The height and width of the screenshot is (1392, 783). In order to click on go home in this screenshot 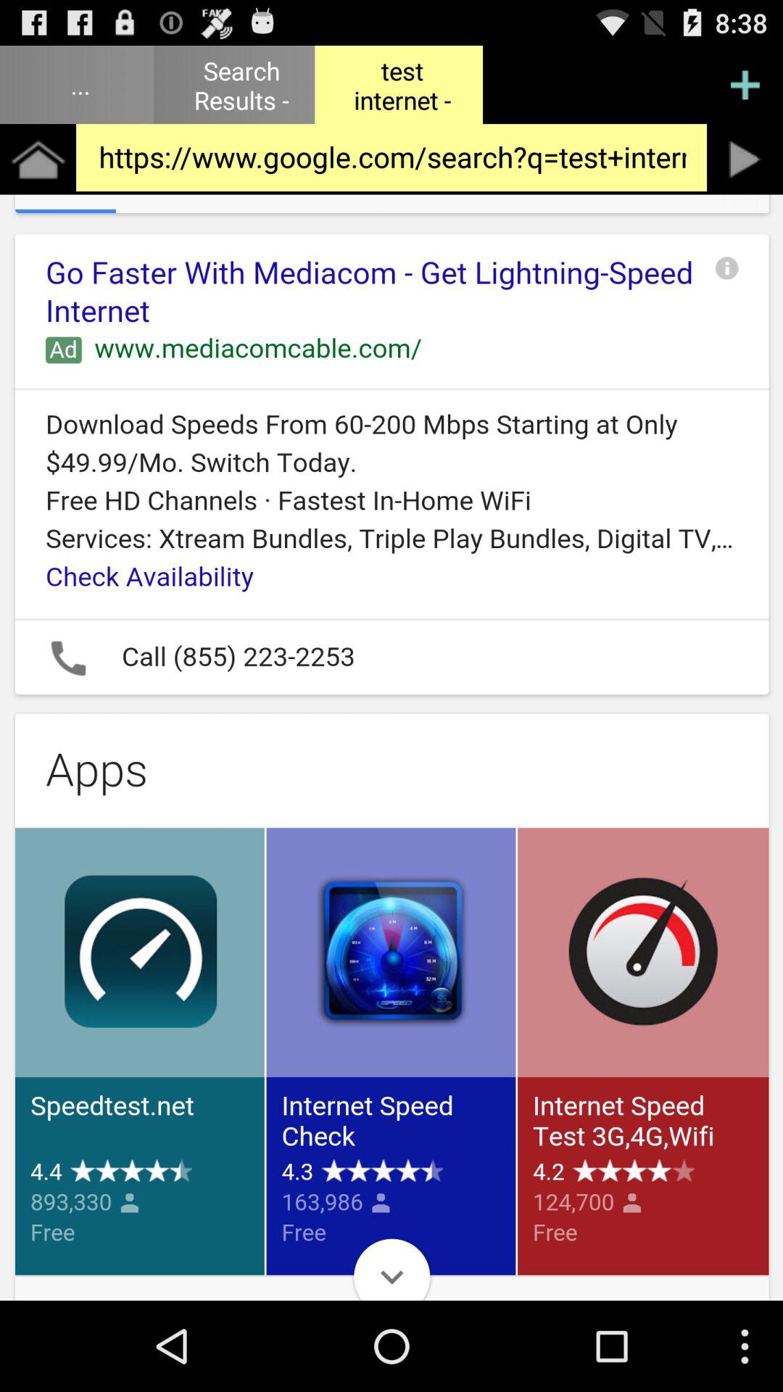, I will do `click(38, 159)`.